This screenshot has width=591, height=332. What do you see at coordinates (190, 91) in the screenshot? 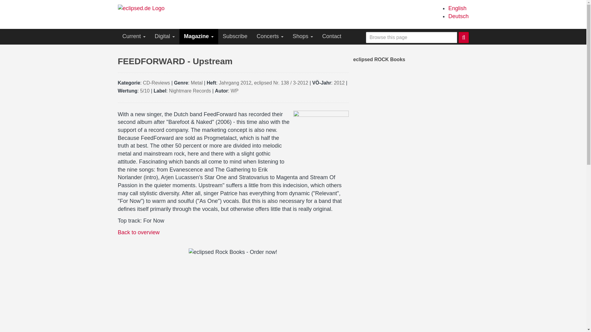
I see `Nightmare Records` at bounding box center [190, 91].